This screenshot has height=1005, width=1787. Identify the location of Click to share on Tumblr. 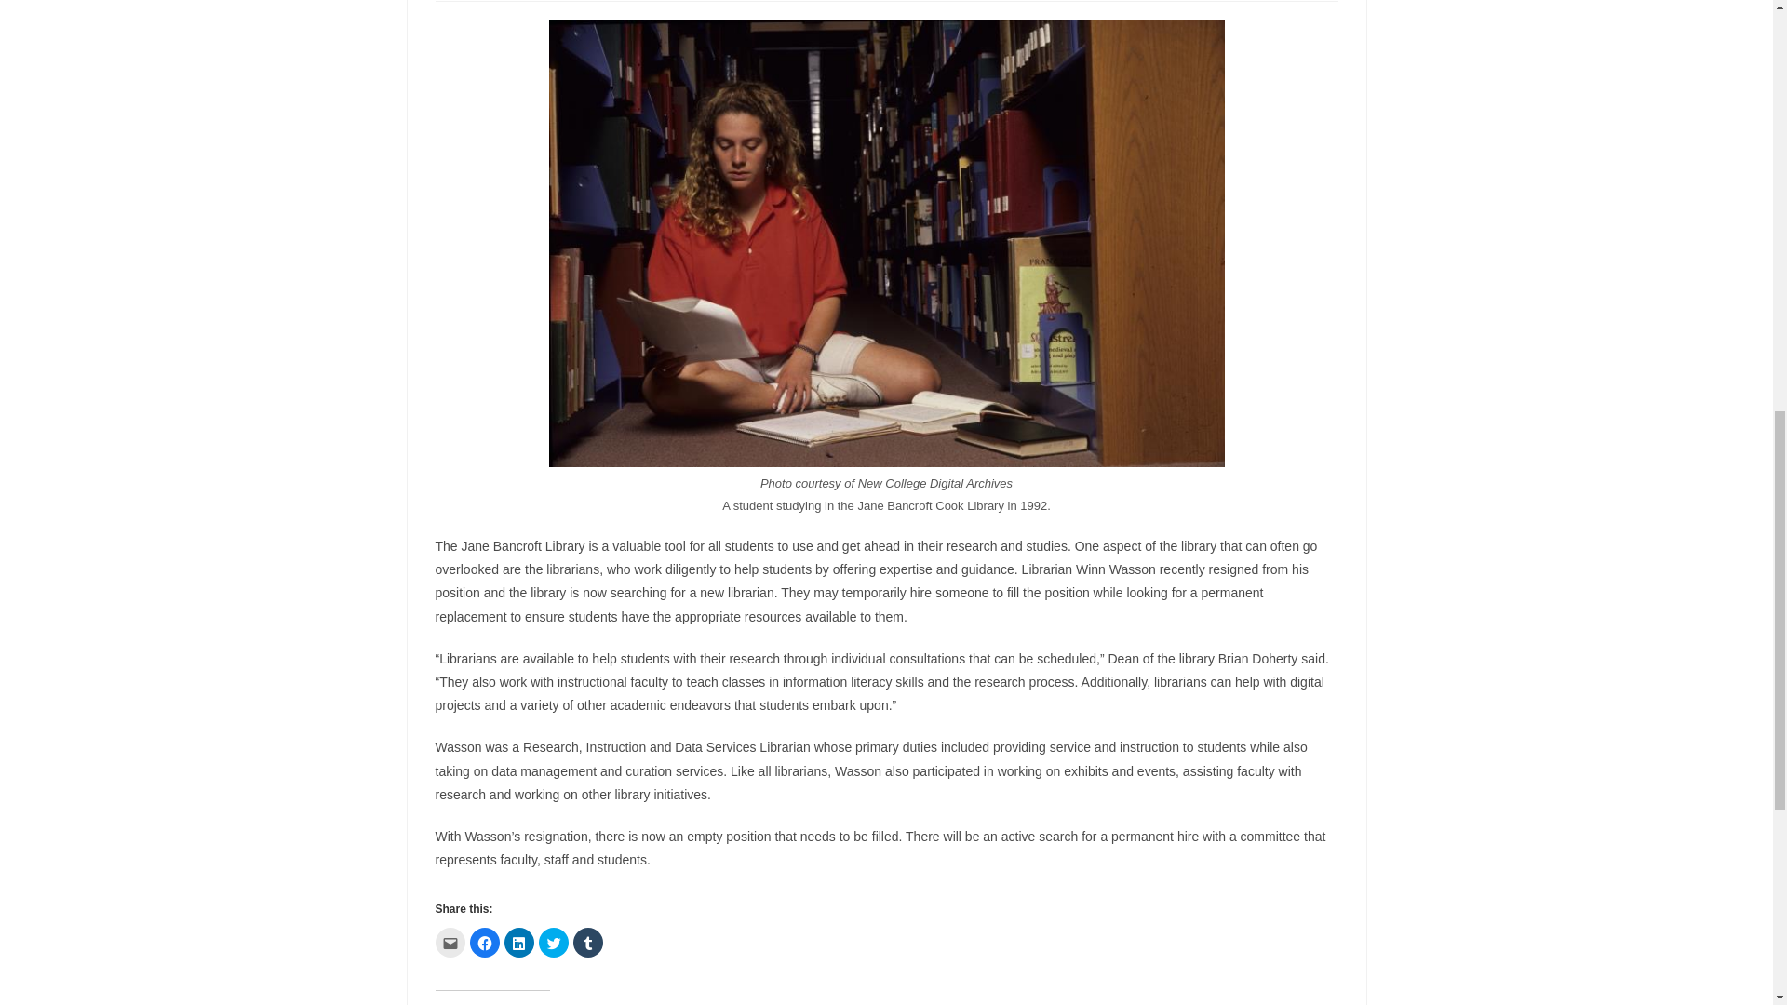
(588, 942).